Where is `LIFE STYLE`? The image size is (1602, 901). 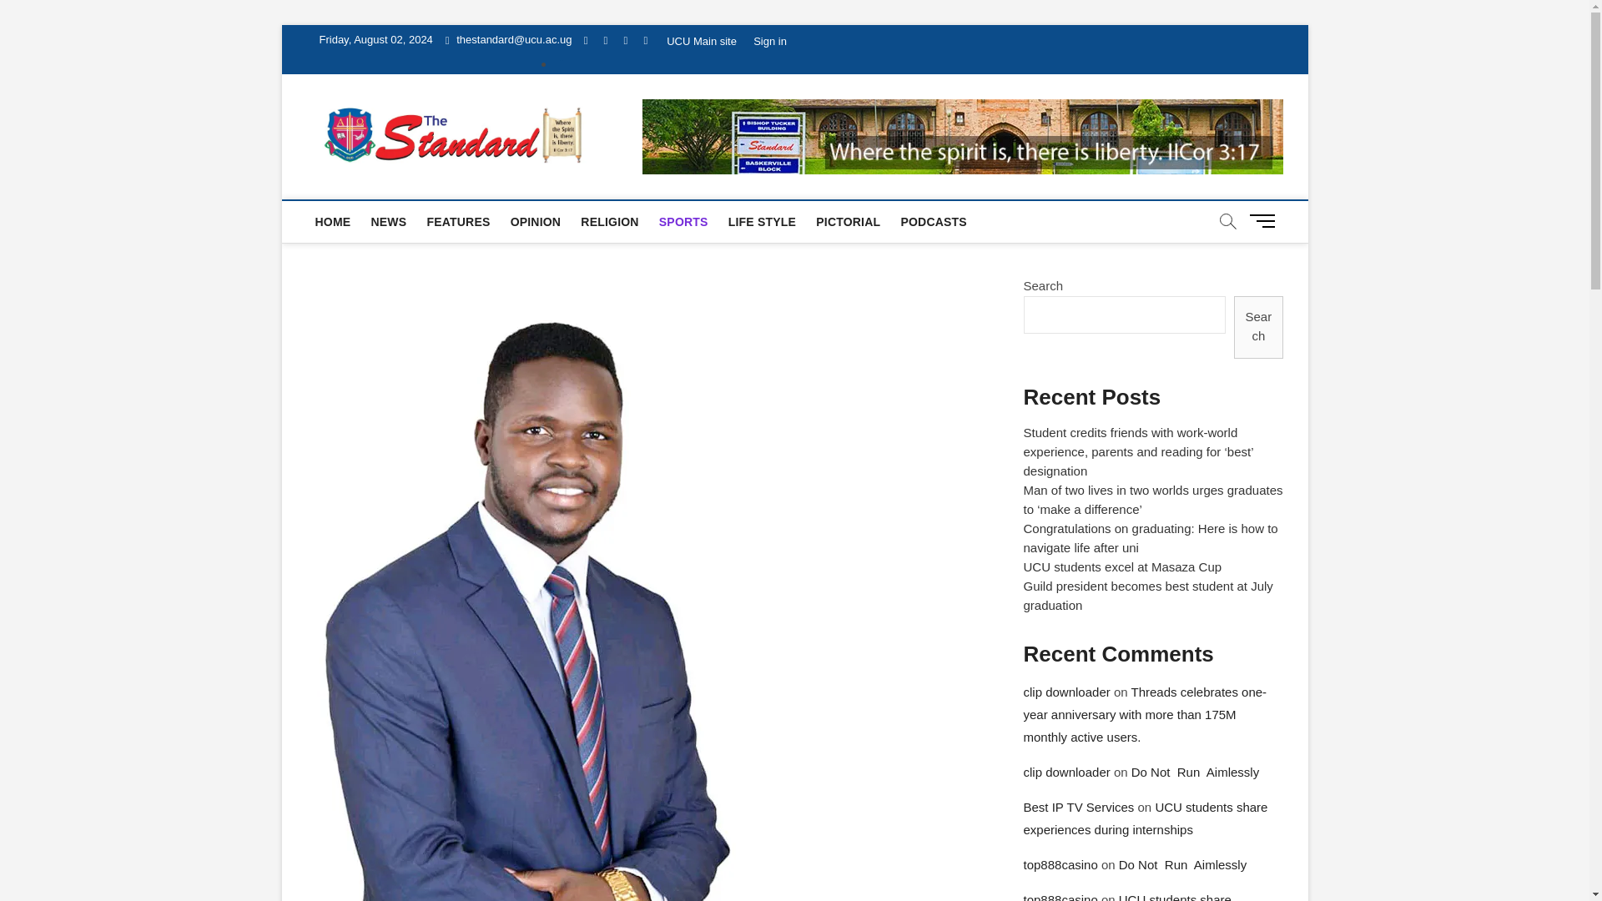
LIFE STYLE is located at coordinates (761, 221).